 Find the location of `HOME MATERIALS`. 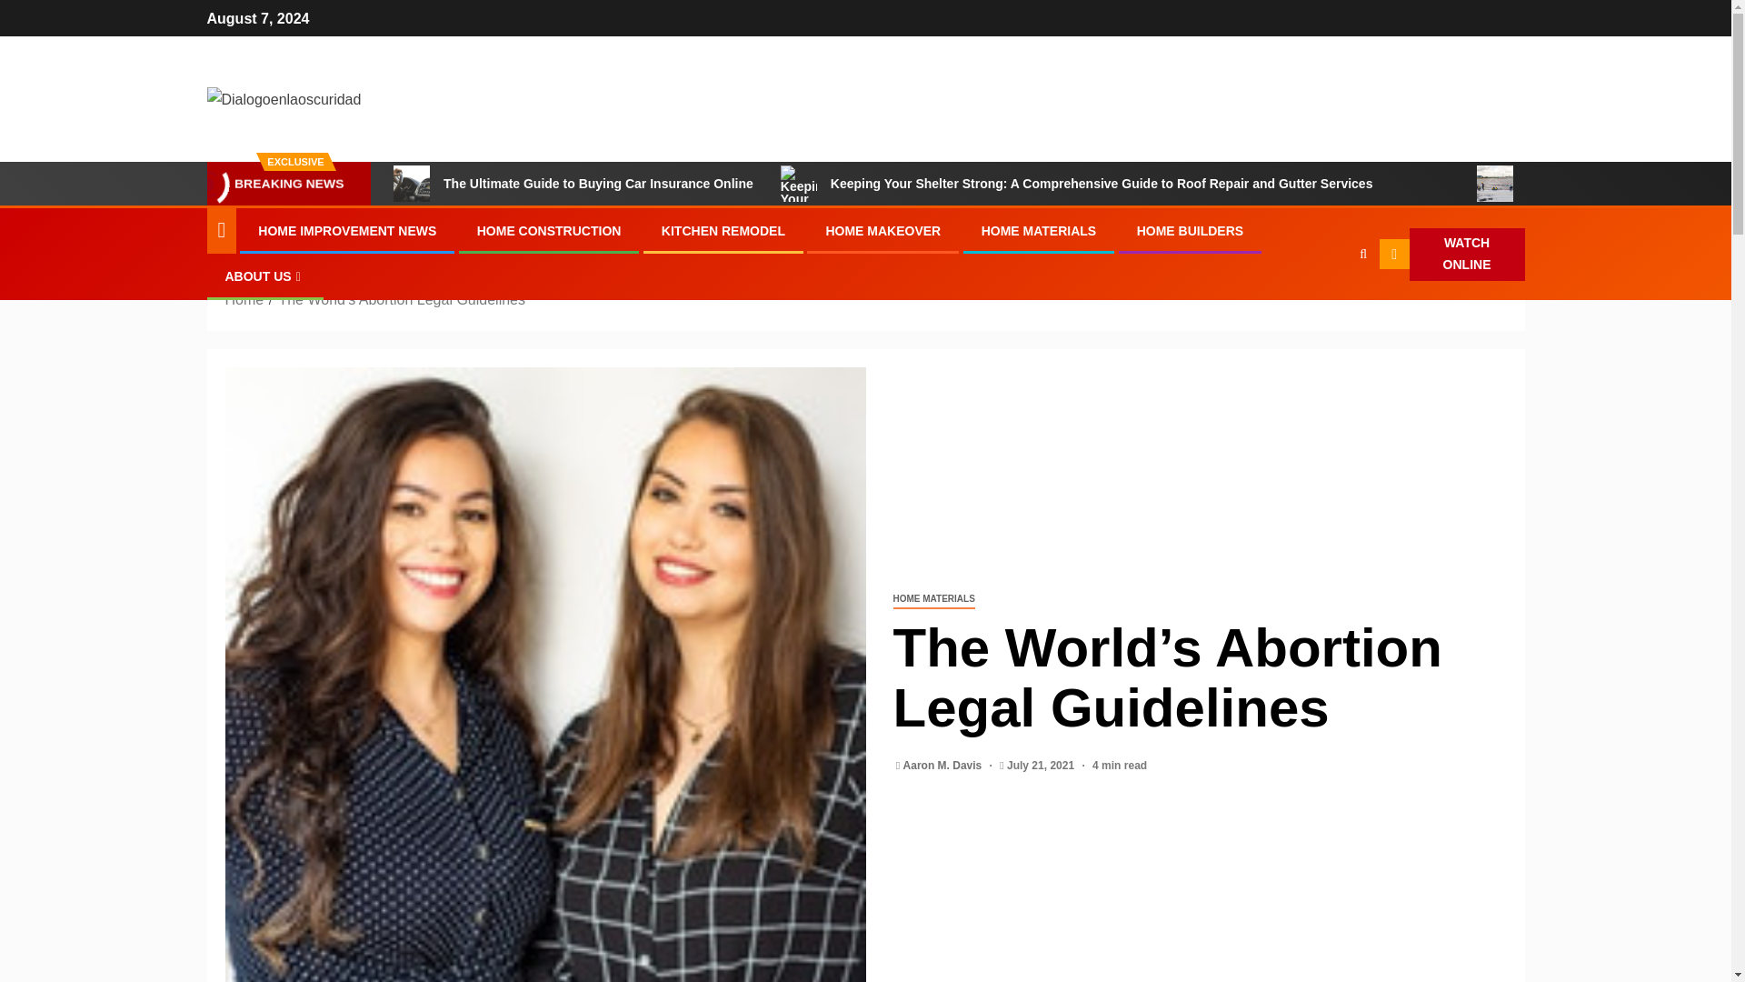

HOME MATERIALS is located at coordinates (1039, 231).